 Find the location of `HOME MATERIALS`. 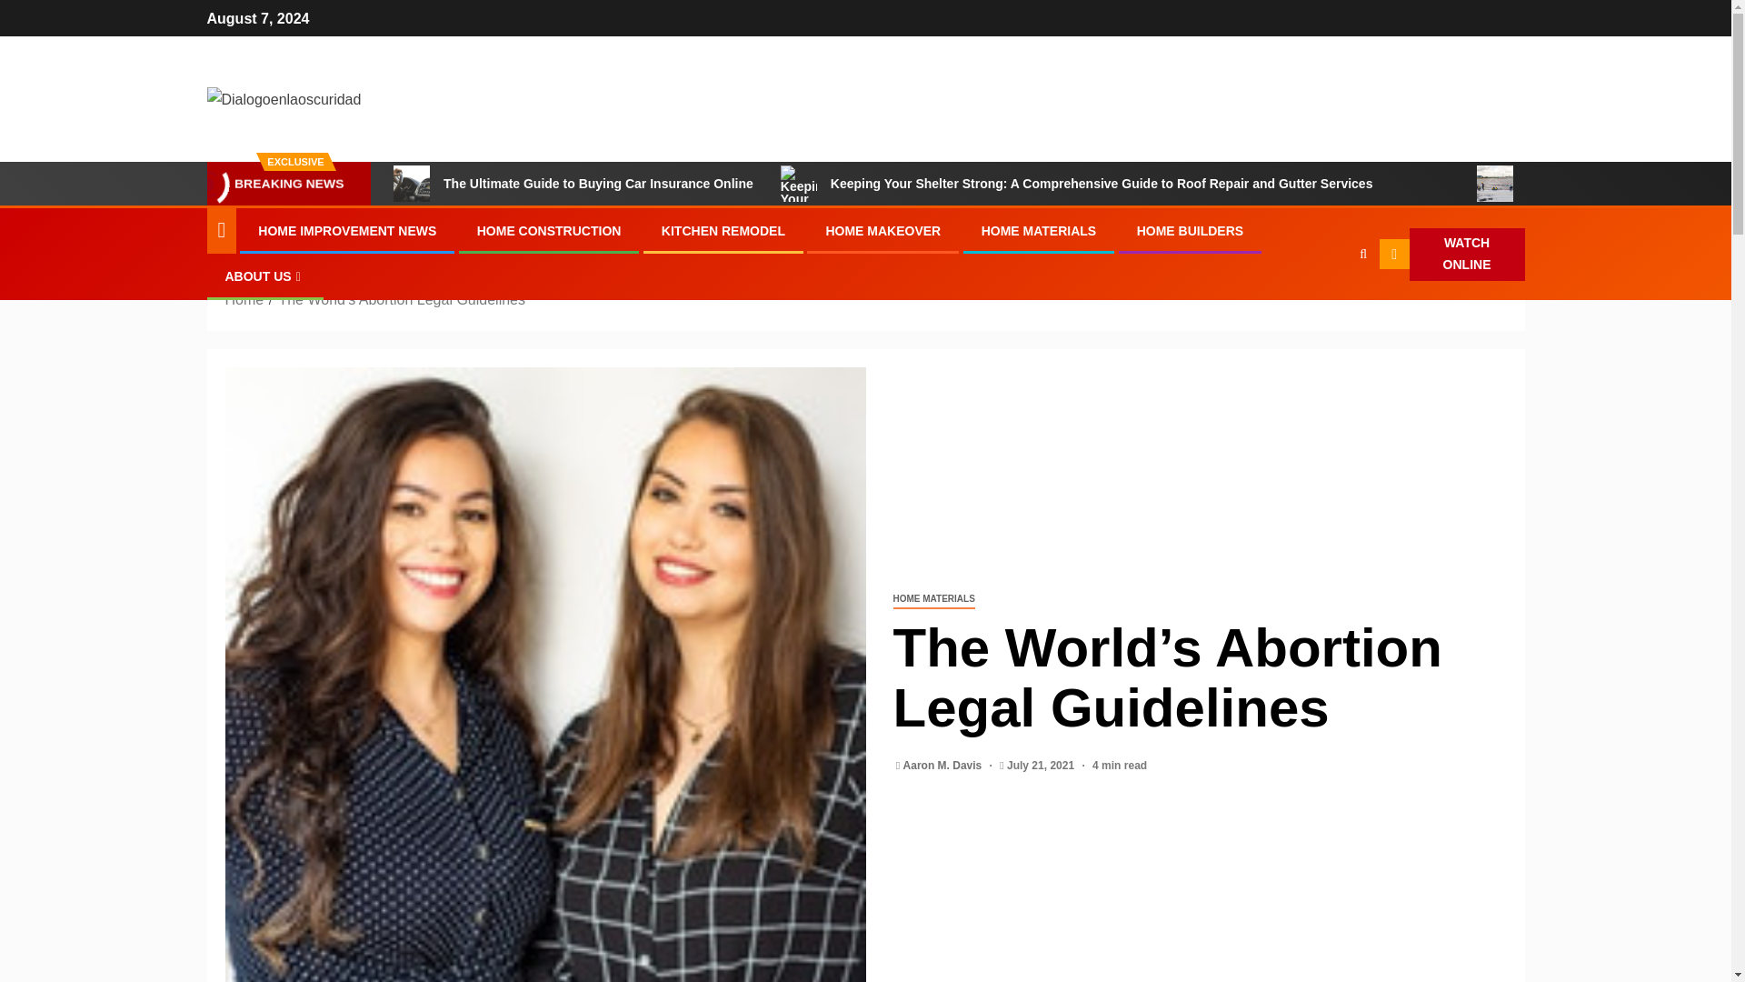

HOME MATERIALS is located at coordinates (1039, 231).